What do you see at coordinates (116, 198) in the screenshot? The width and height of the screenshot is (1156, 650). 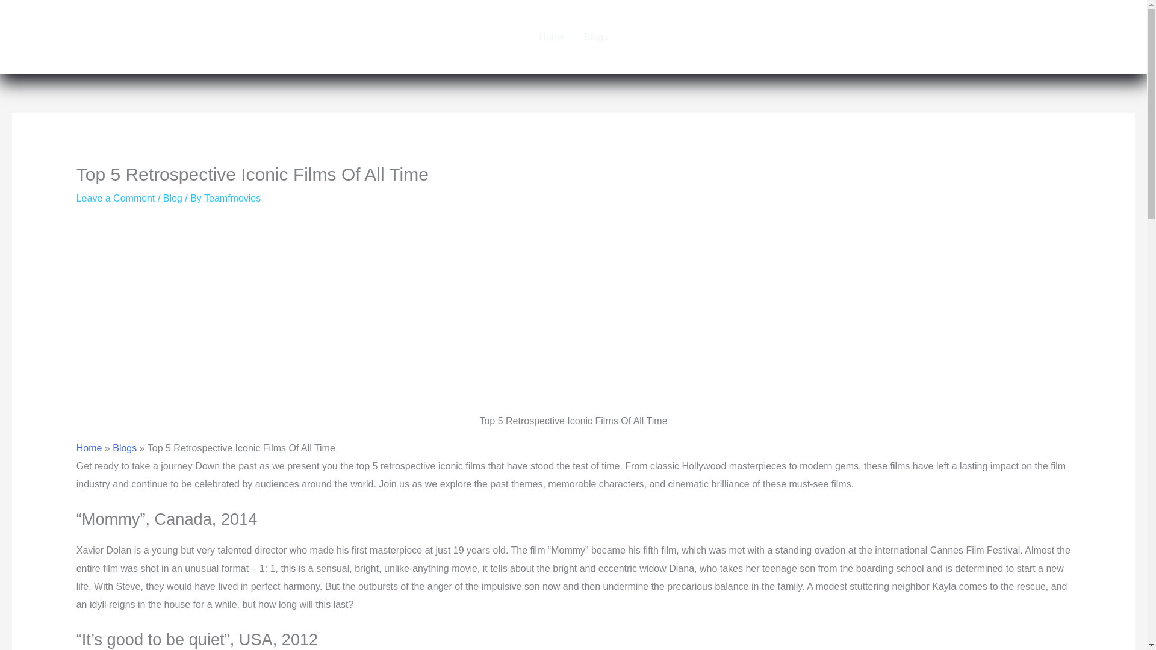 I see `Leave a Comment` at bounding box center [116, 198].